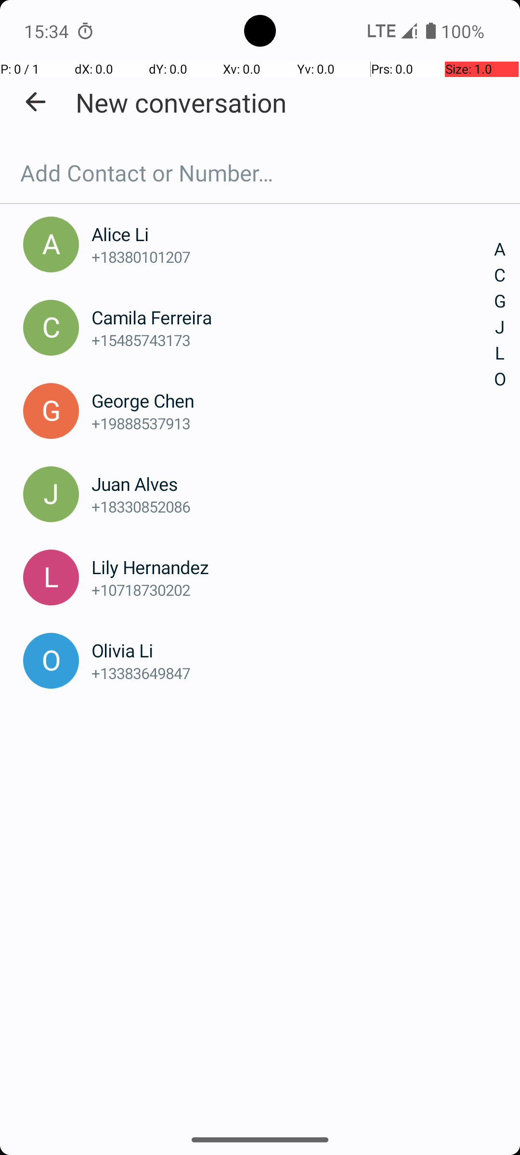  I want to click on George Chen, so click(293, 400).